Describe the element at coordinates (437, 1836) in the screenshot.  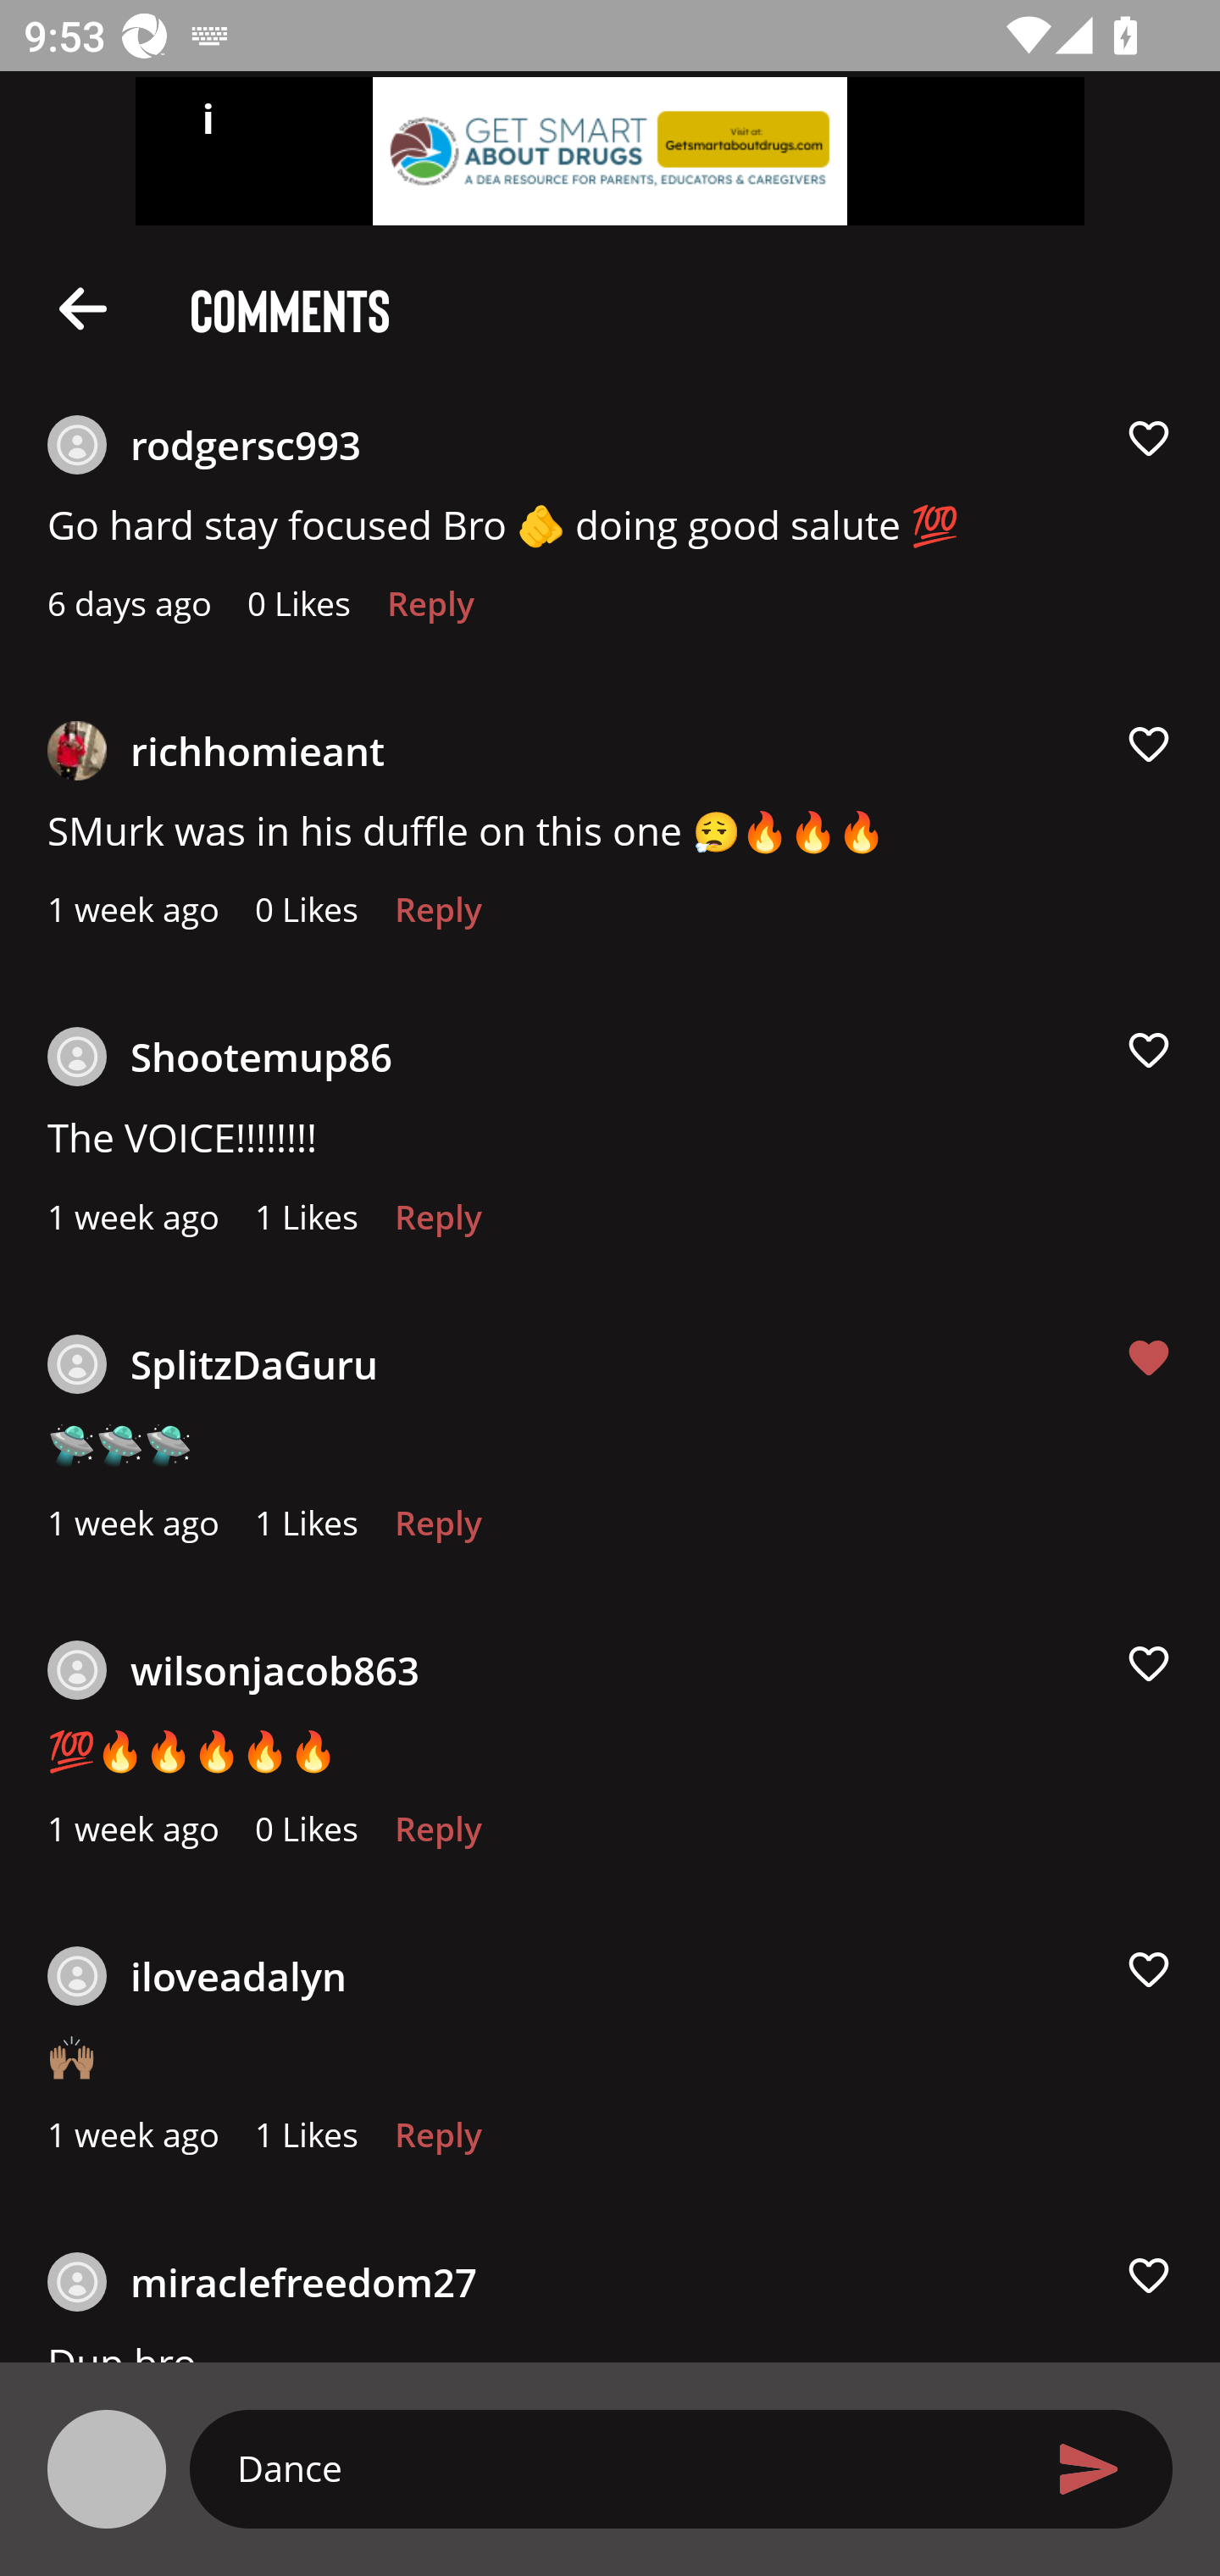
I see `Reply` at that location.